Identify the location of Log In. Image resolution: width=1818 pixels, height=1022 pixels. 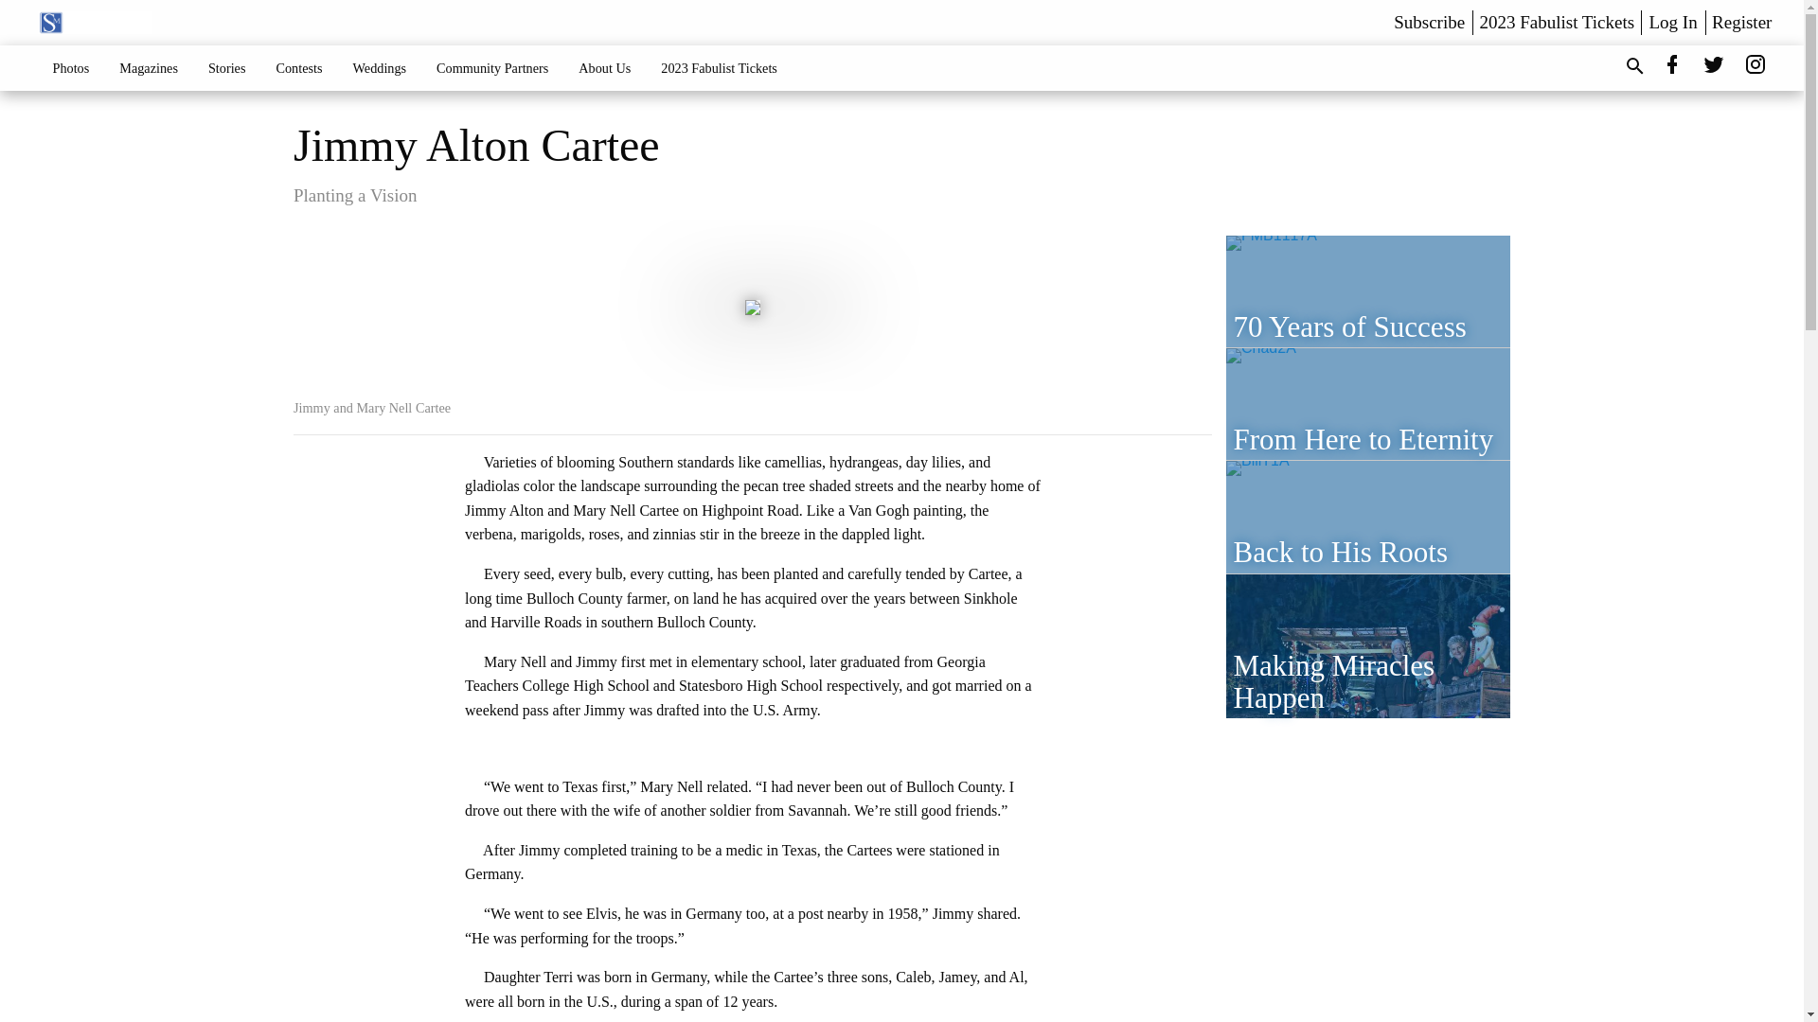
(1673, 22).